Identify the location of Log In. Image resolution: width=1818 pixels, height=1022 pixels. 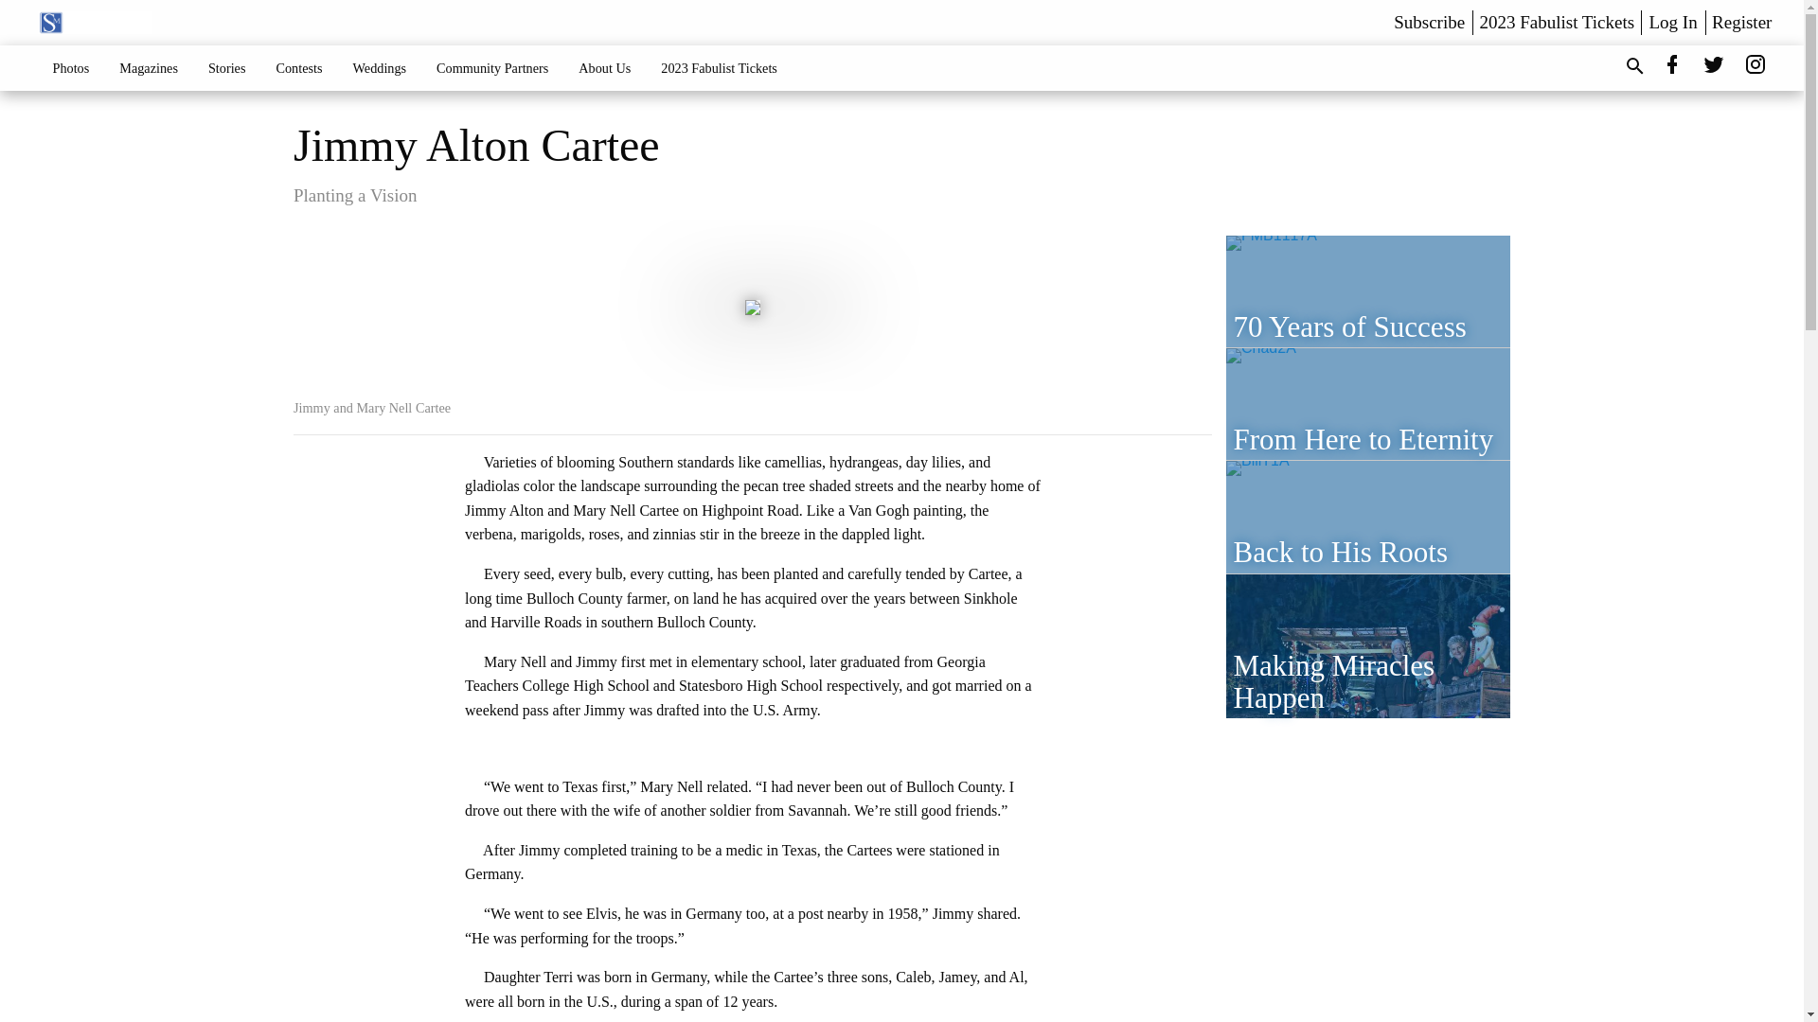
(1673, 22).